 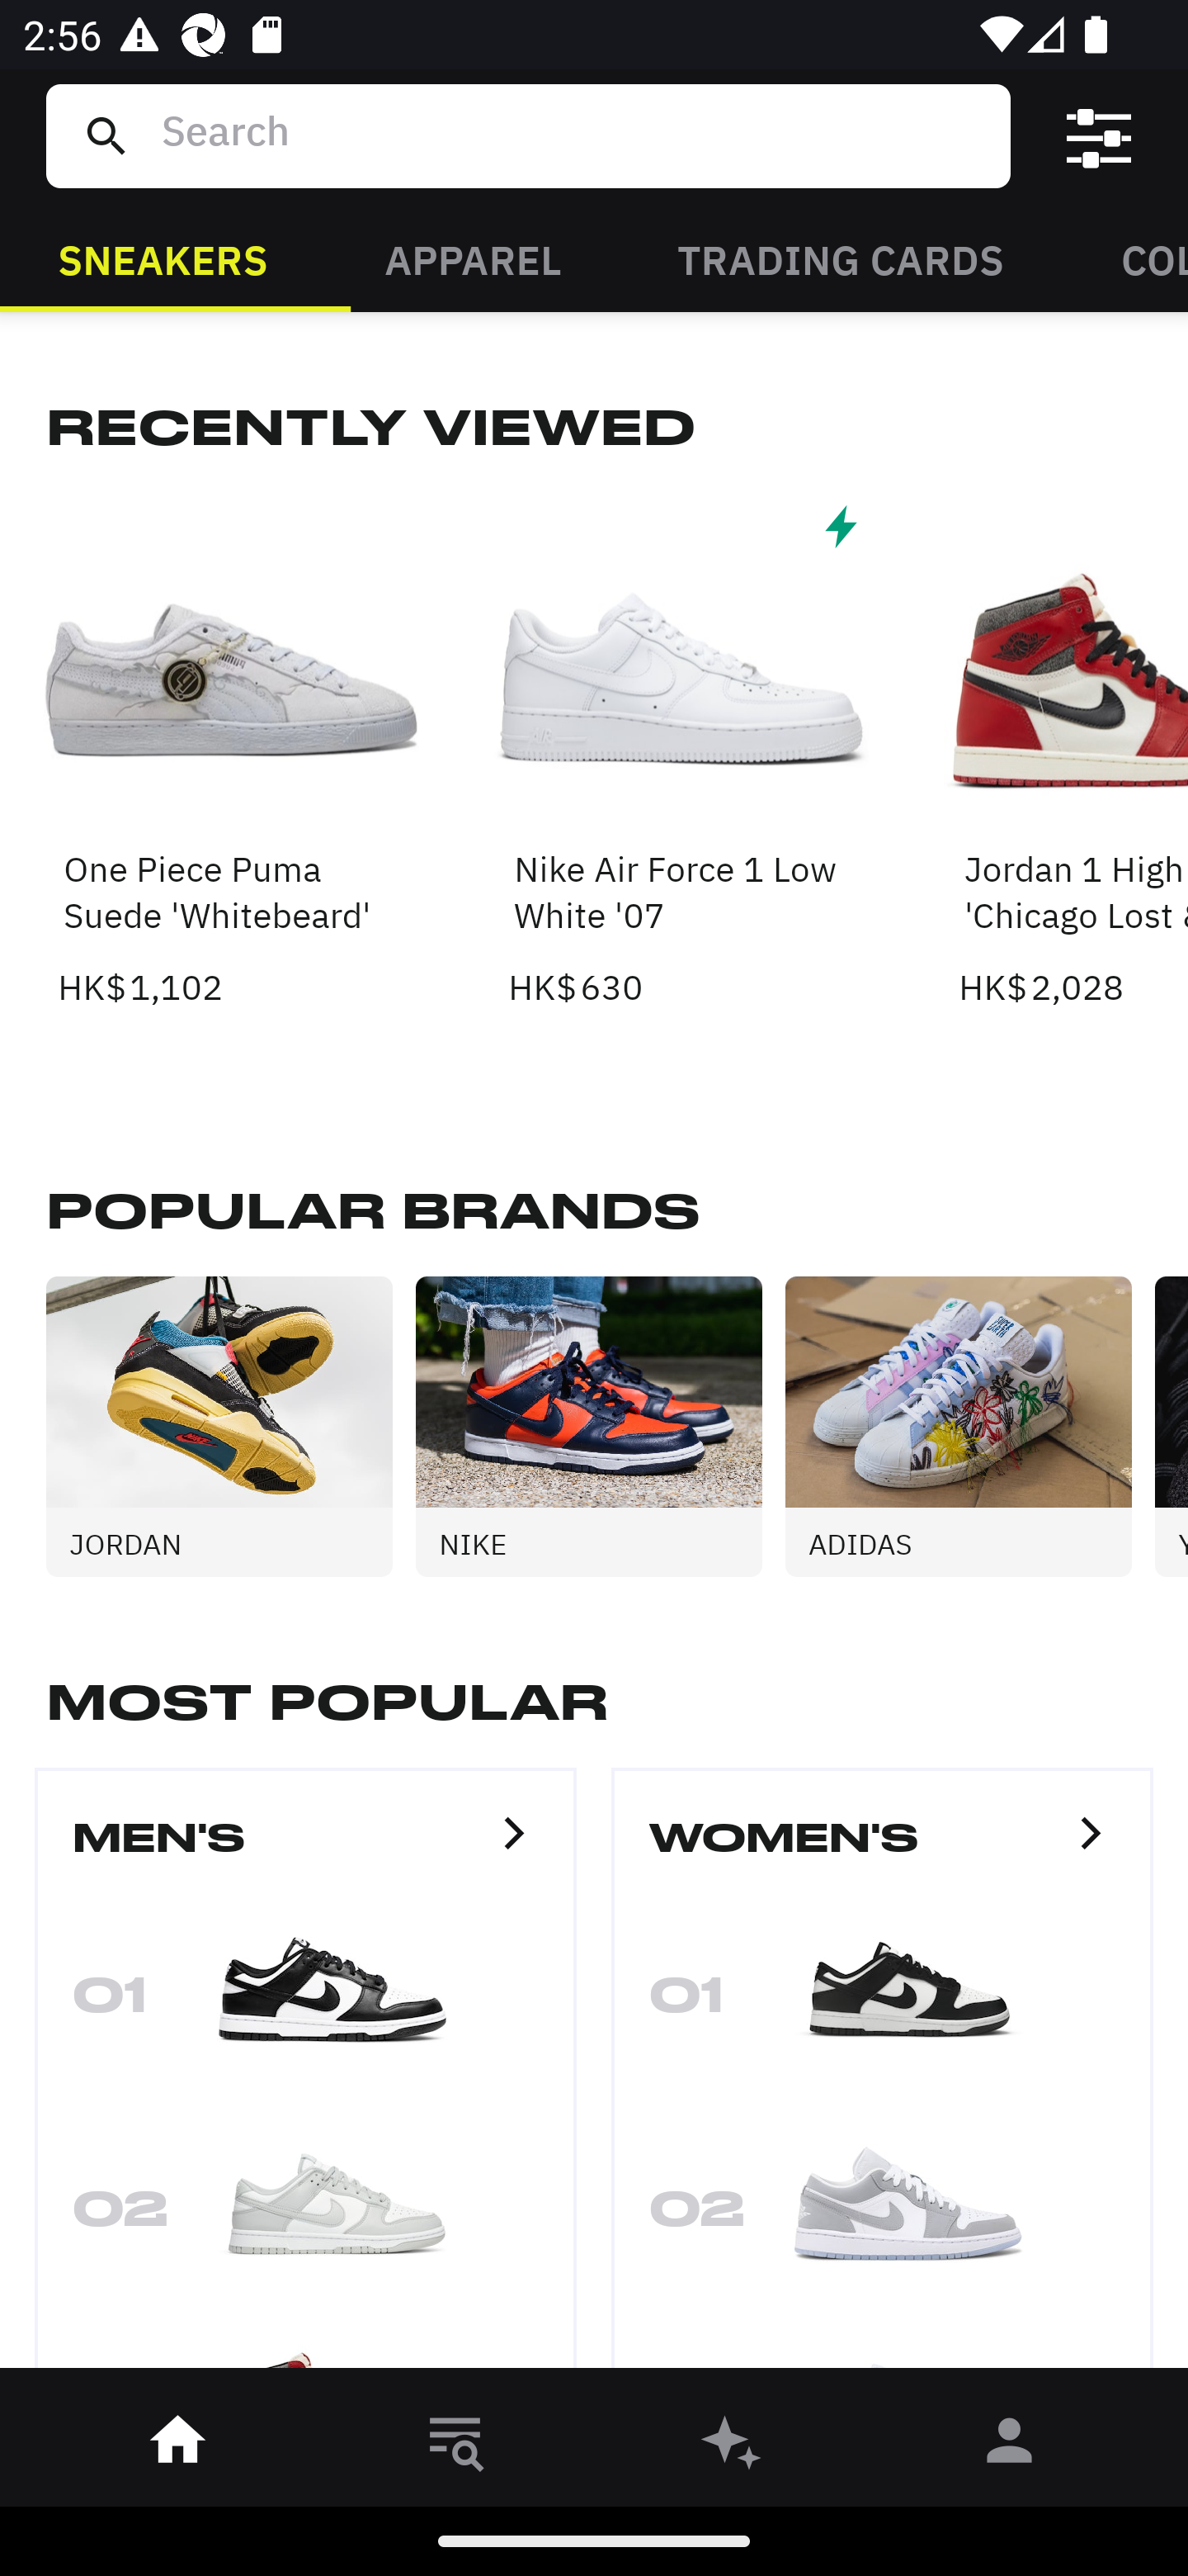 What do you see at coordinates (733, 2446) in the screenshot?
I see `󰫢` at bounding box center [733, 2446].